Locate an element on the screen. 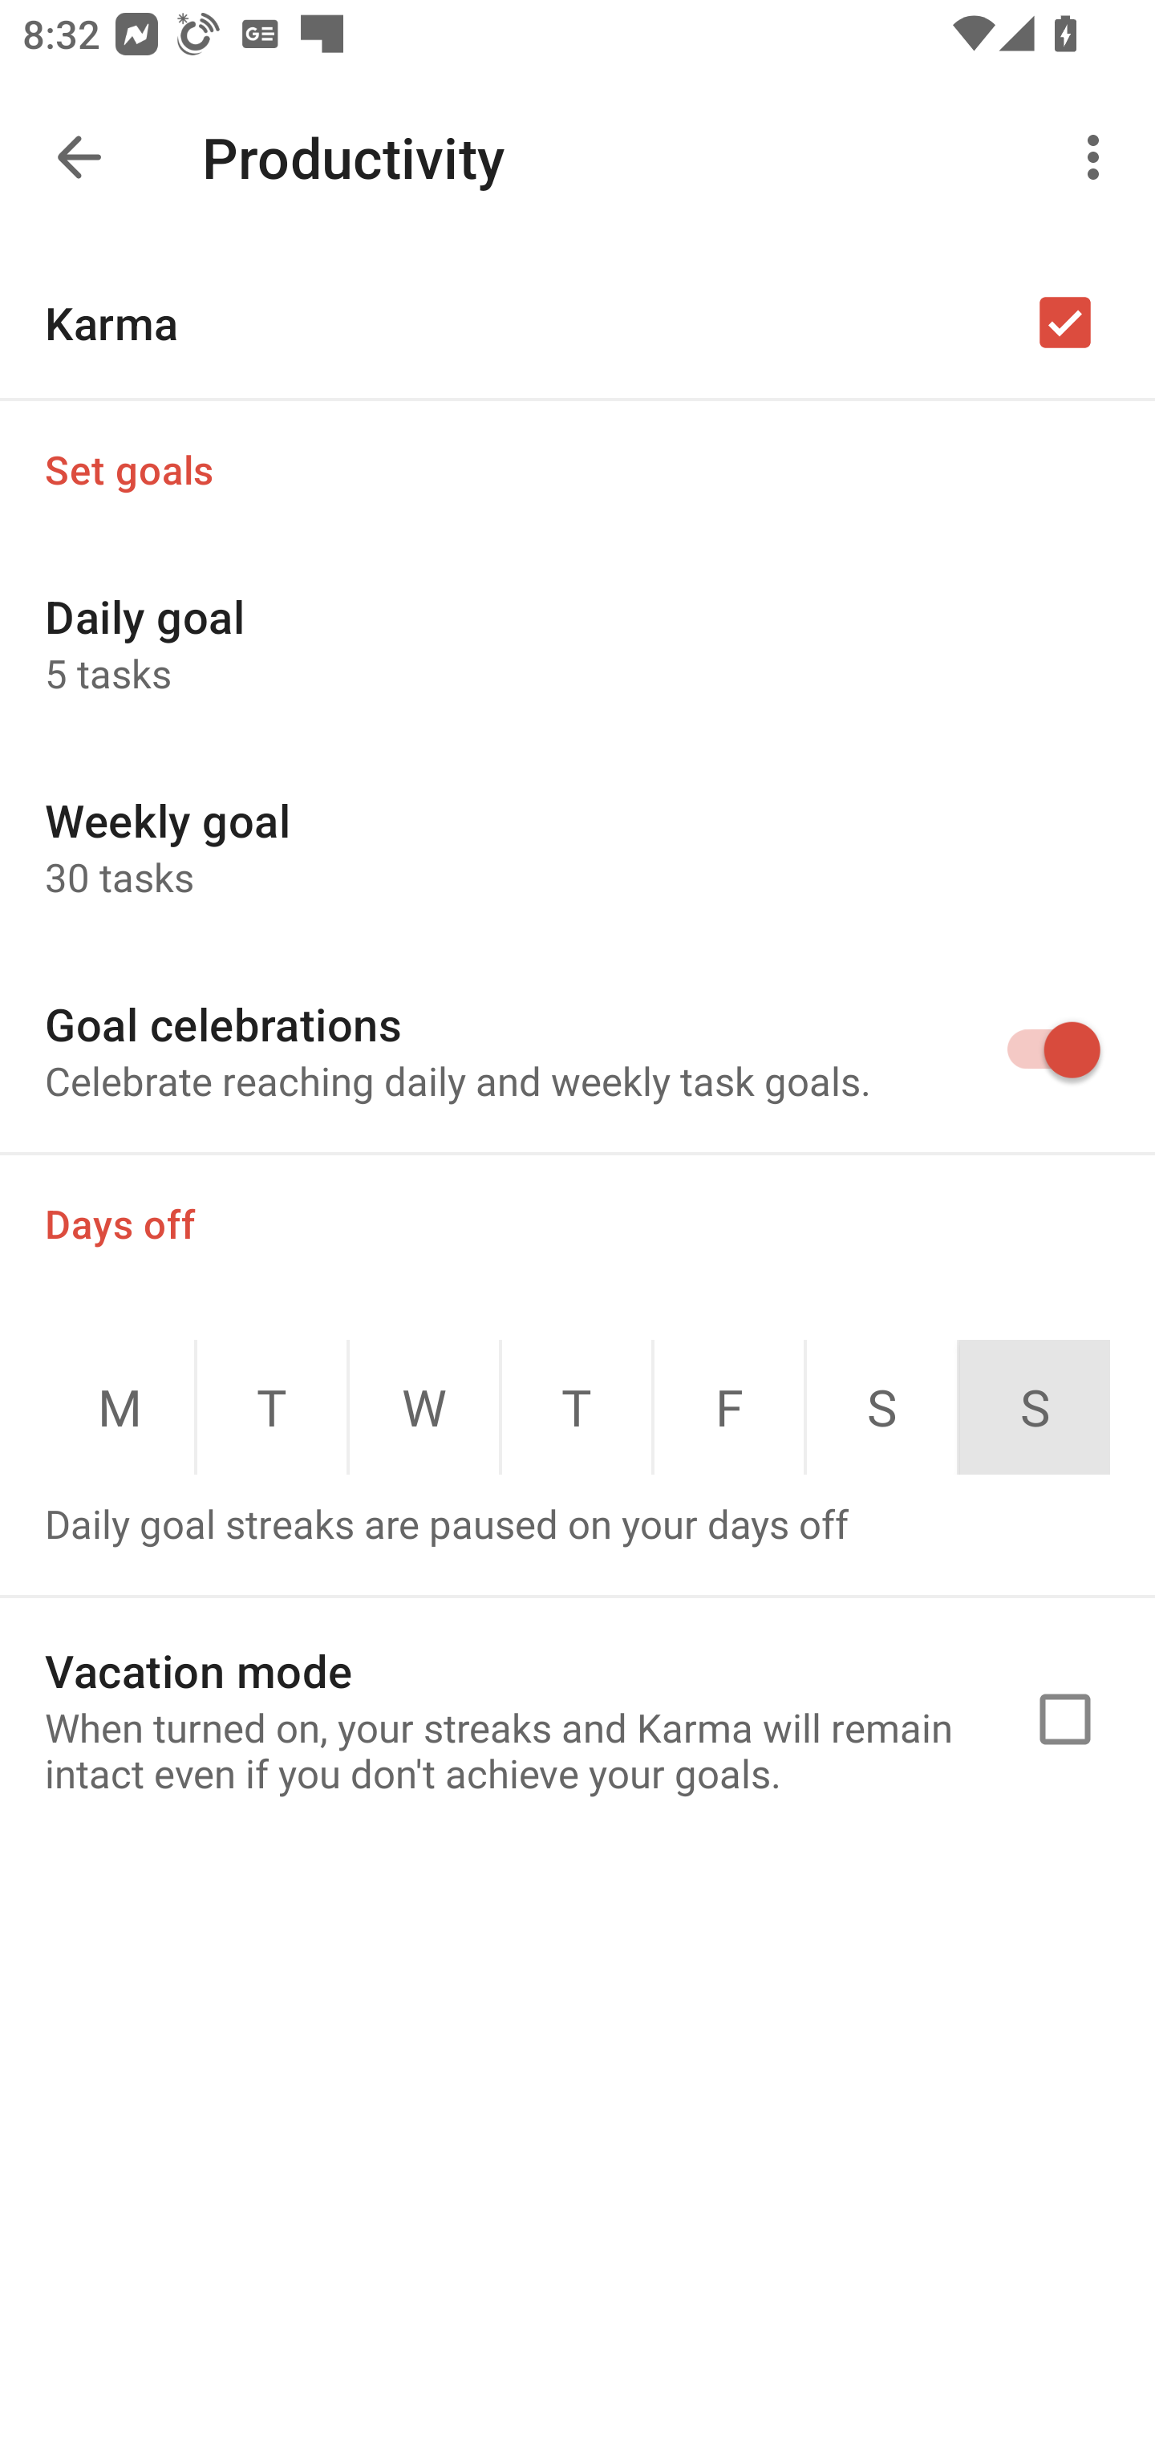  S is located at coordinates (881, 1407).